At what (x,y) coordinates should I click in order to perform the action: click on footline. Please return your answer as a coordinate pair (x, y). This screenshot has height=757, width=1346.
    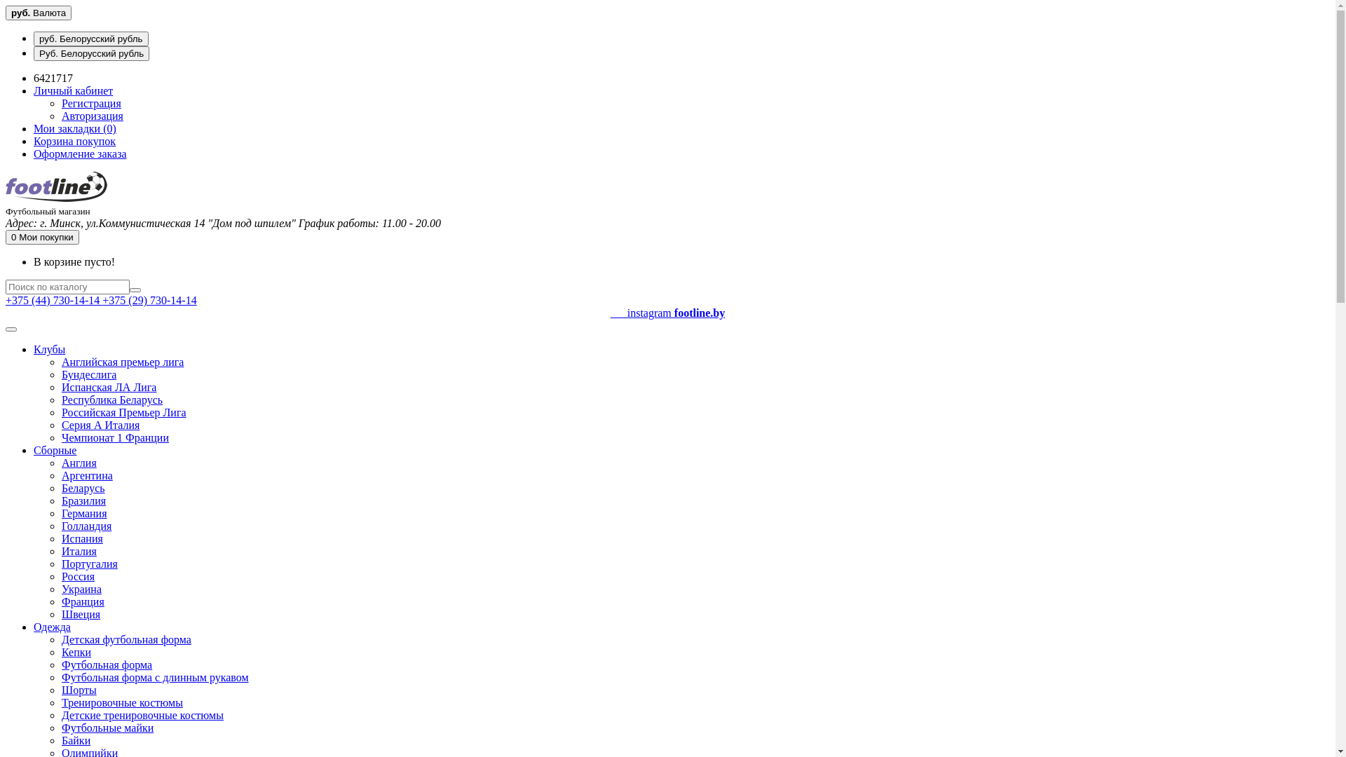
    Looking at the image, I should click on (56, 186).